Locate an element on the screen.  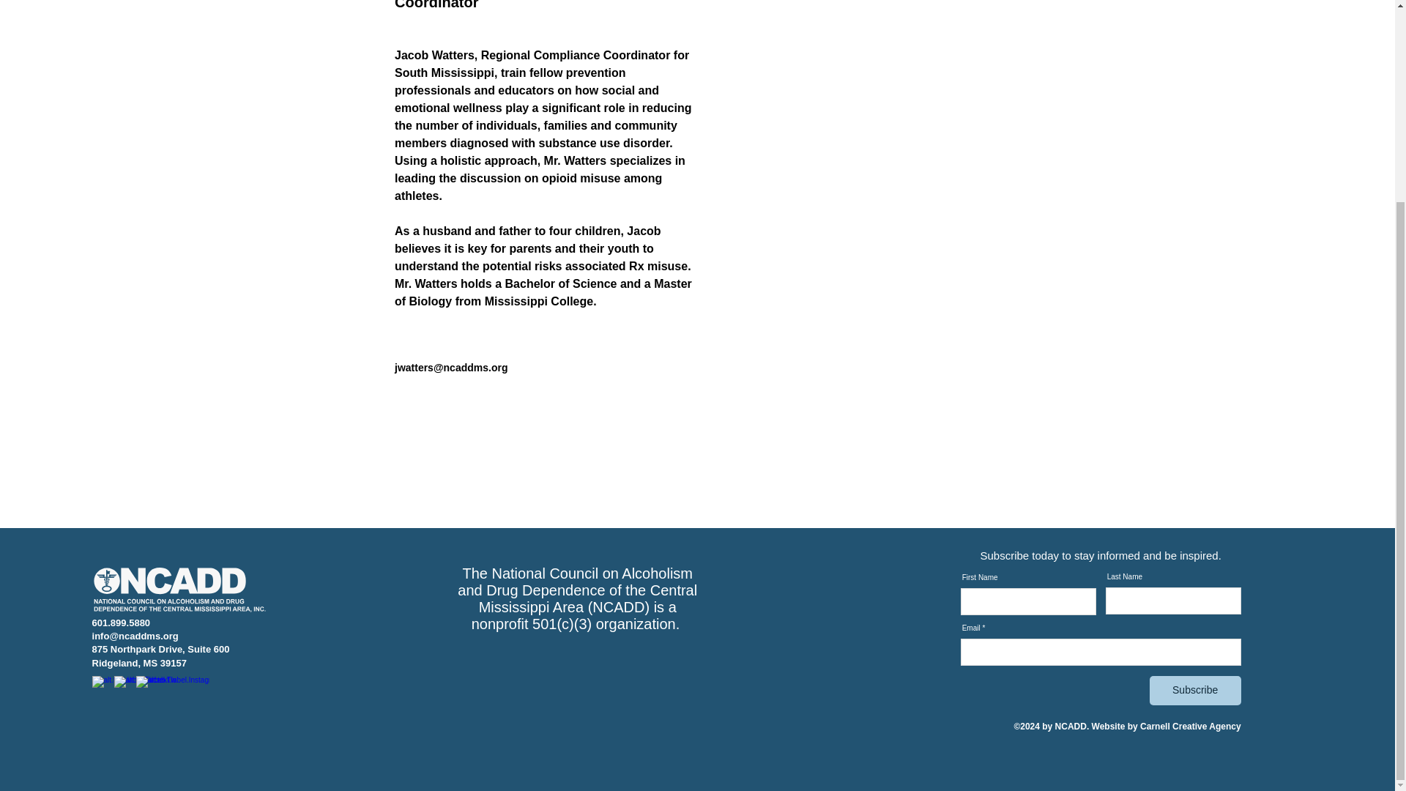
Jacob Watters, NCADD.jpg is located at coordinates (968, 108).